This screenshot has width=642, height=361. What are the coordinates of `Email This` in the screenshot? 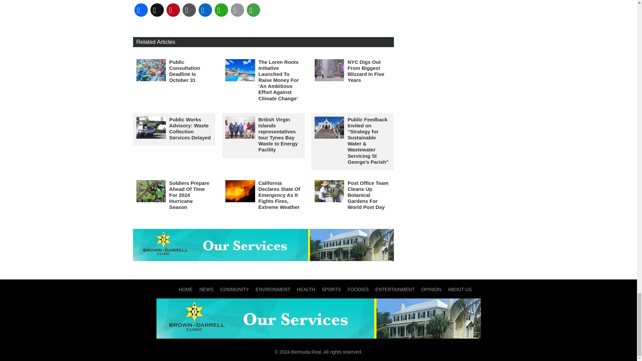 It's located at (237, 10).